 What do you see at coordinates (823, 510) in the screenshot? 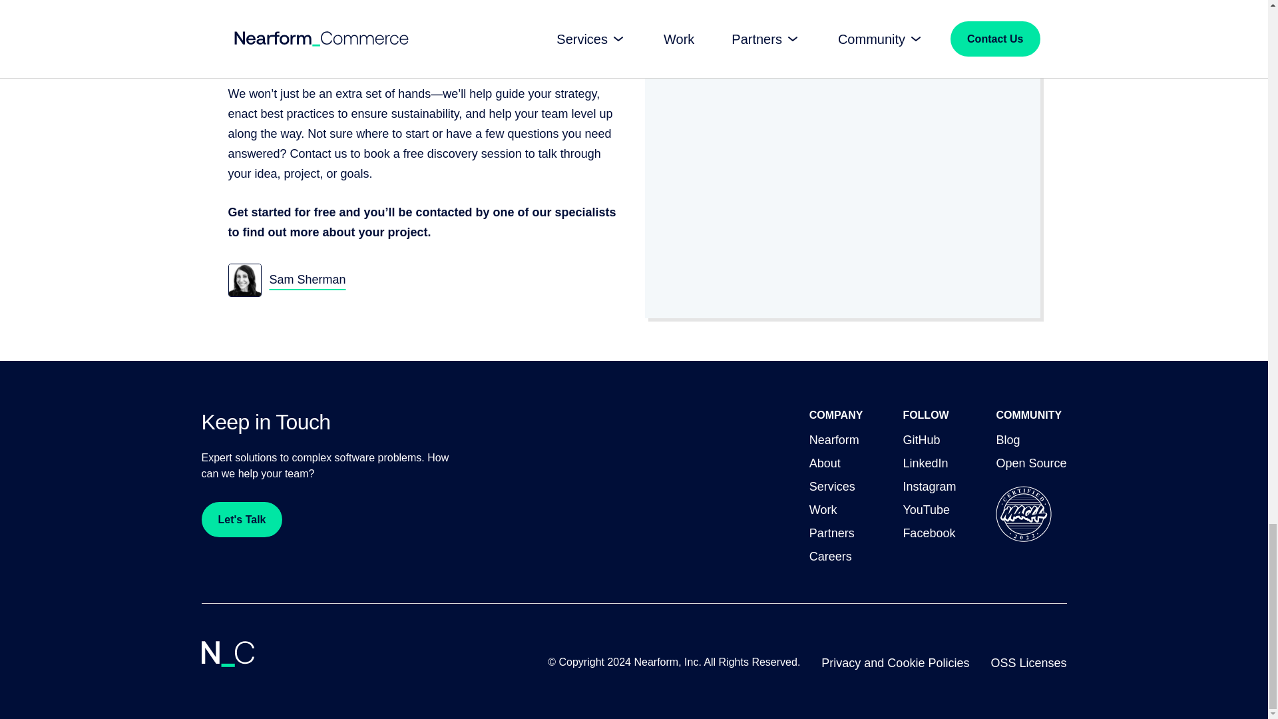
I see `Work` at bounding box center [823, 510].